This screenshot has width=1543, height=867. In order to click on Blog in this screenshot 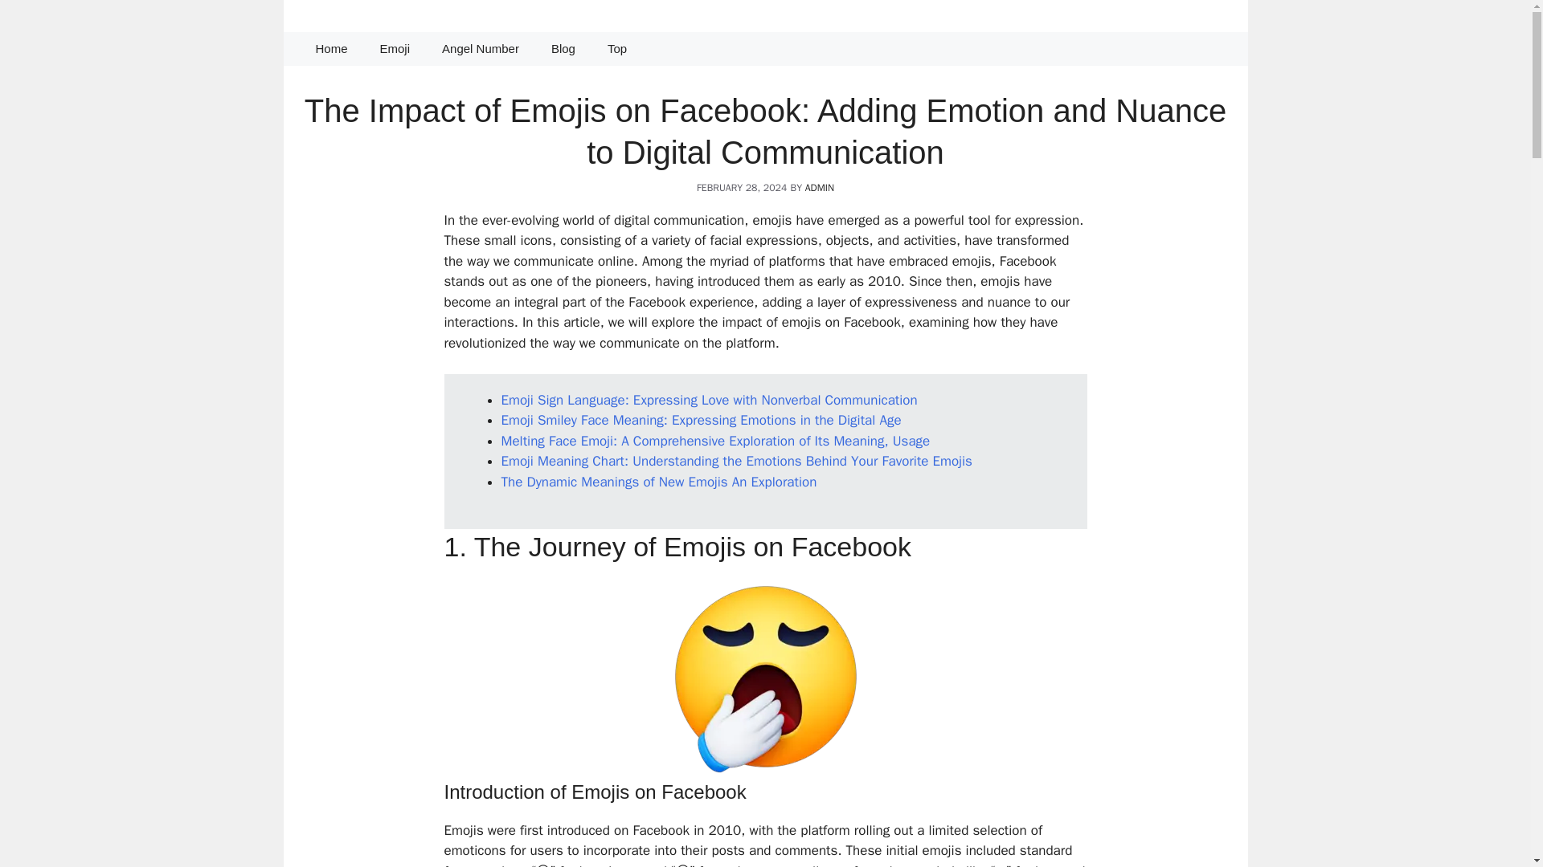, I will do `click(563, 48)`.